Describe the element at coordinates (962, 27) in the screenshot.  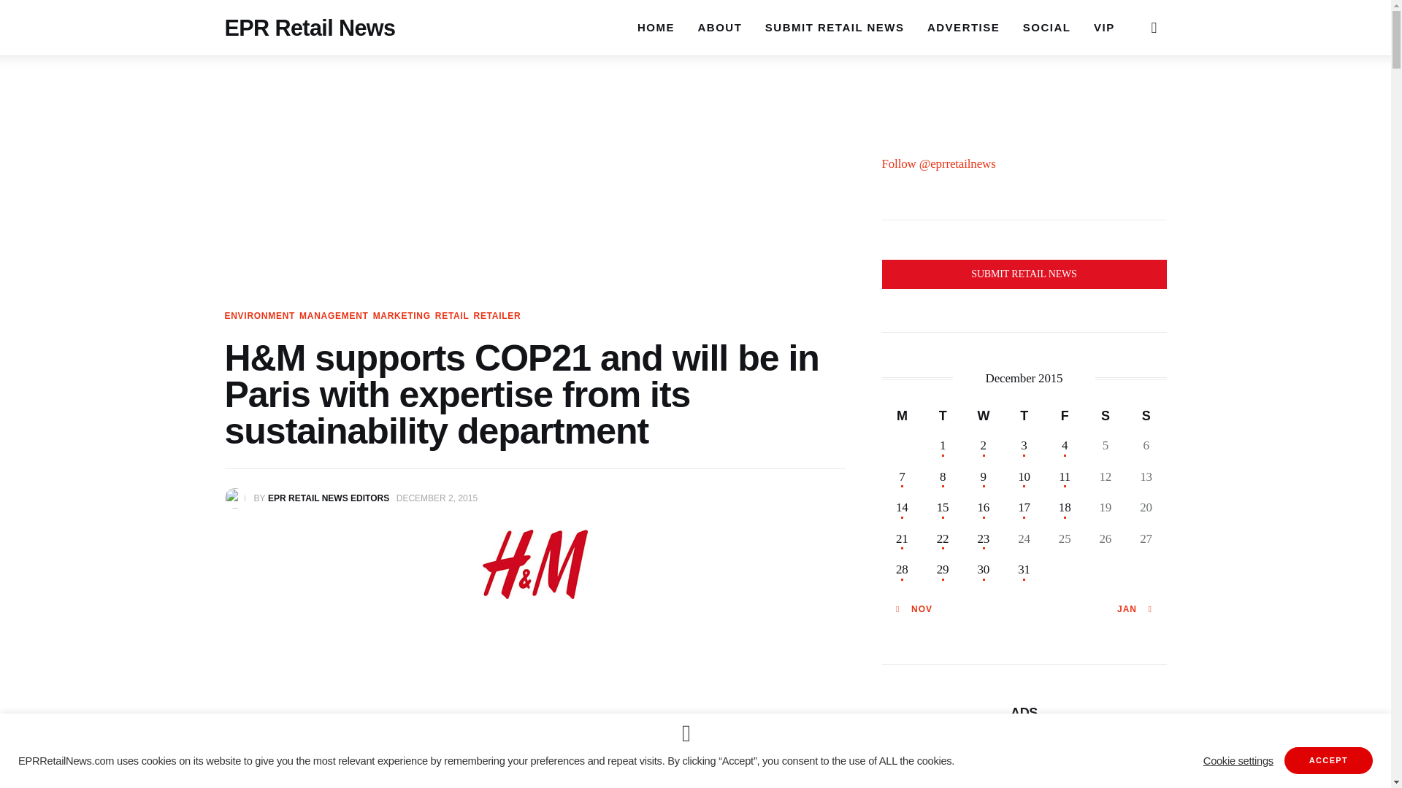
I see `ADVERTISE` at that location.